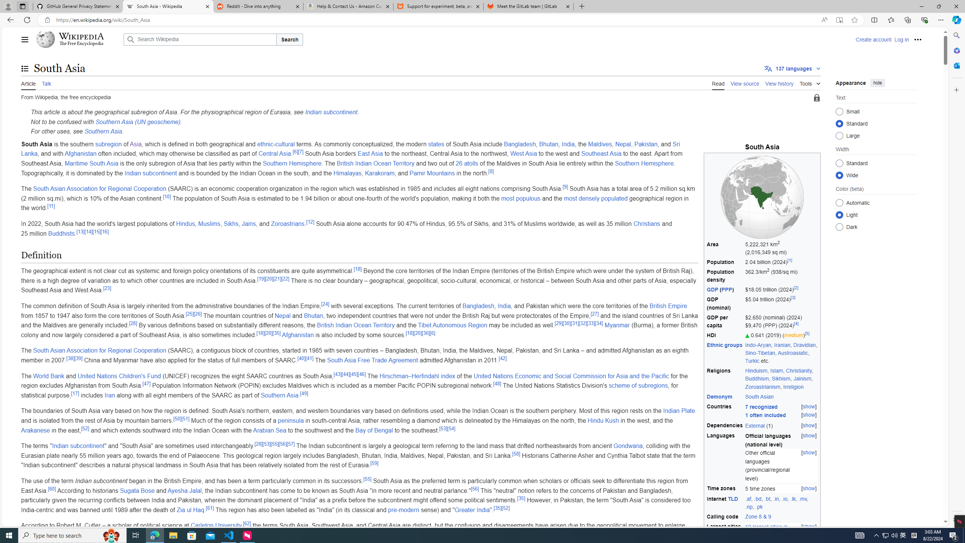 The width and height of the screenshot is (965, 543). I want to click on [10], so click(167, 196).